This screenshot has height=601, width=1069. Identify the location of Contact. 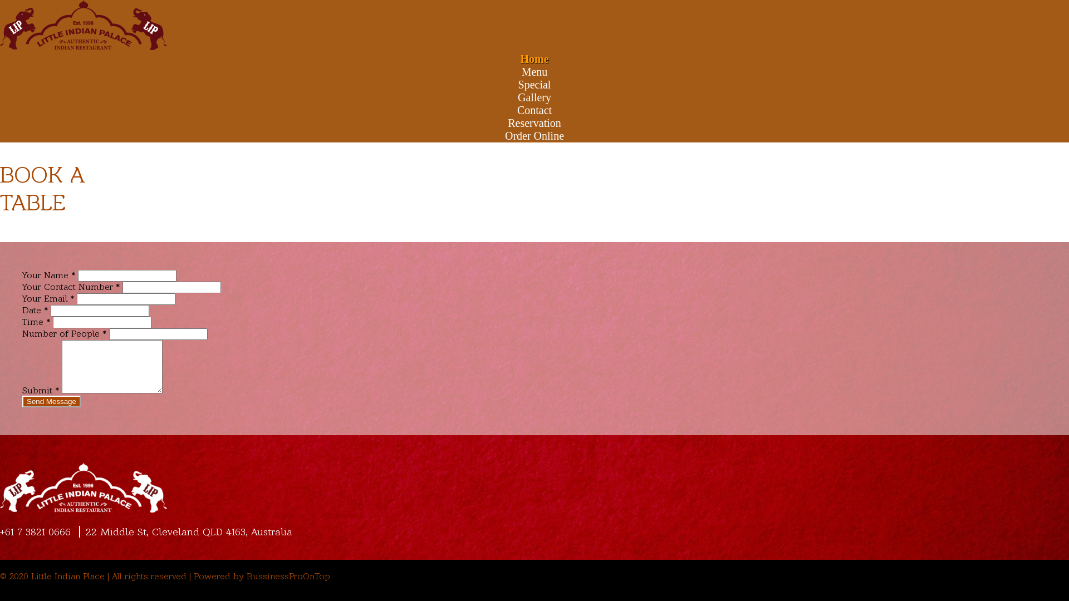
(534, 110).